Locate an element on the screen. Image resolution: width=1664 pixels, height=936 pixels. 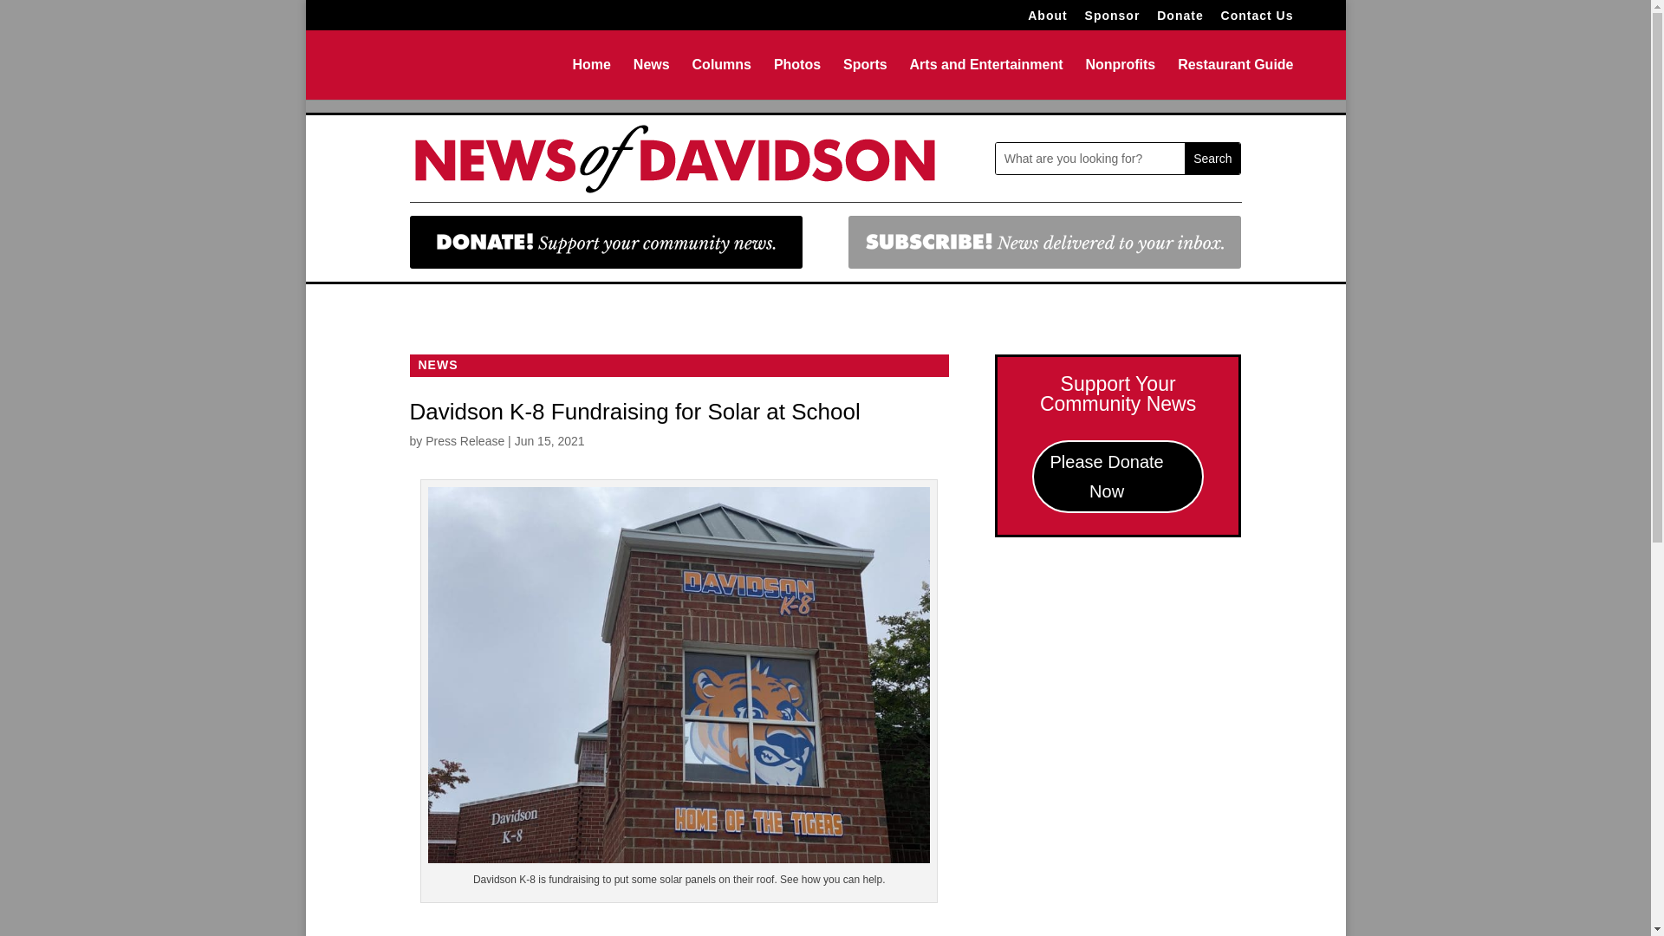
Press Release is located at coordinates (465, 441).